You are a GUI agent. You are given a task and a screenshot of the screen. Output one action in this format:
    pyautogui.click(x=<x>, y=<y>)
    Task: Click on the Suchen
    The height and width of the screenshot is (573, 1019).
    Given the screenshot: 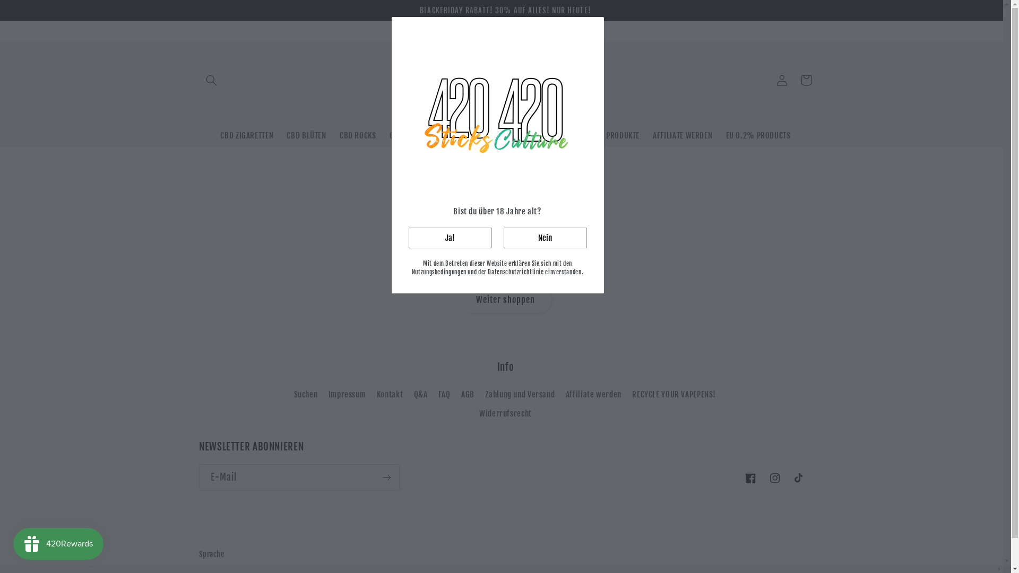 What is the action you would take?
    pyautogui.click(x=306, y=396)
    